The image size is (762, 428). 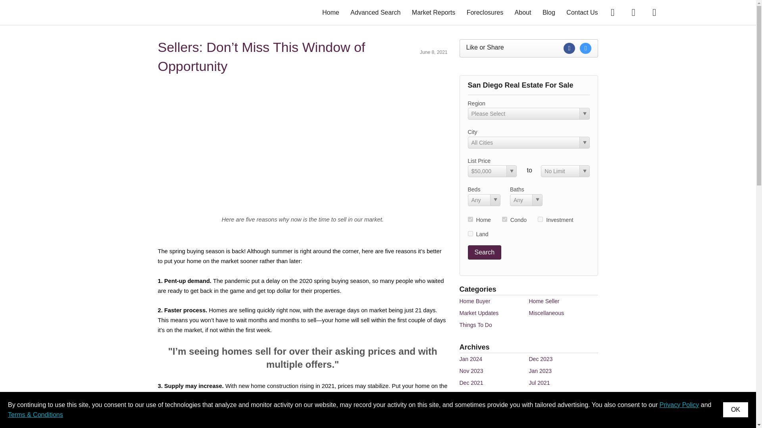 What do you see at coordinates (549, 12) in the screenshot?
I see `Blog` at bounding box center [549, 12].